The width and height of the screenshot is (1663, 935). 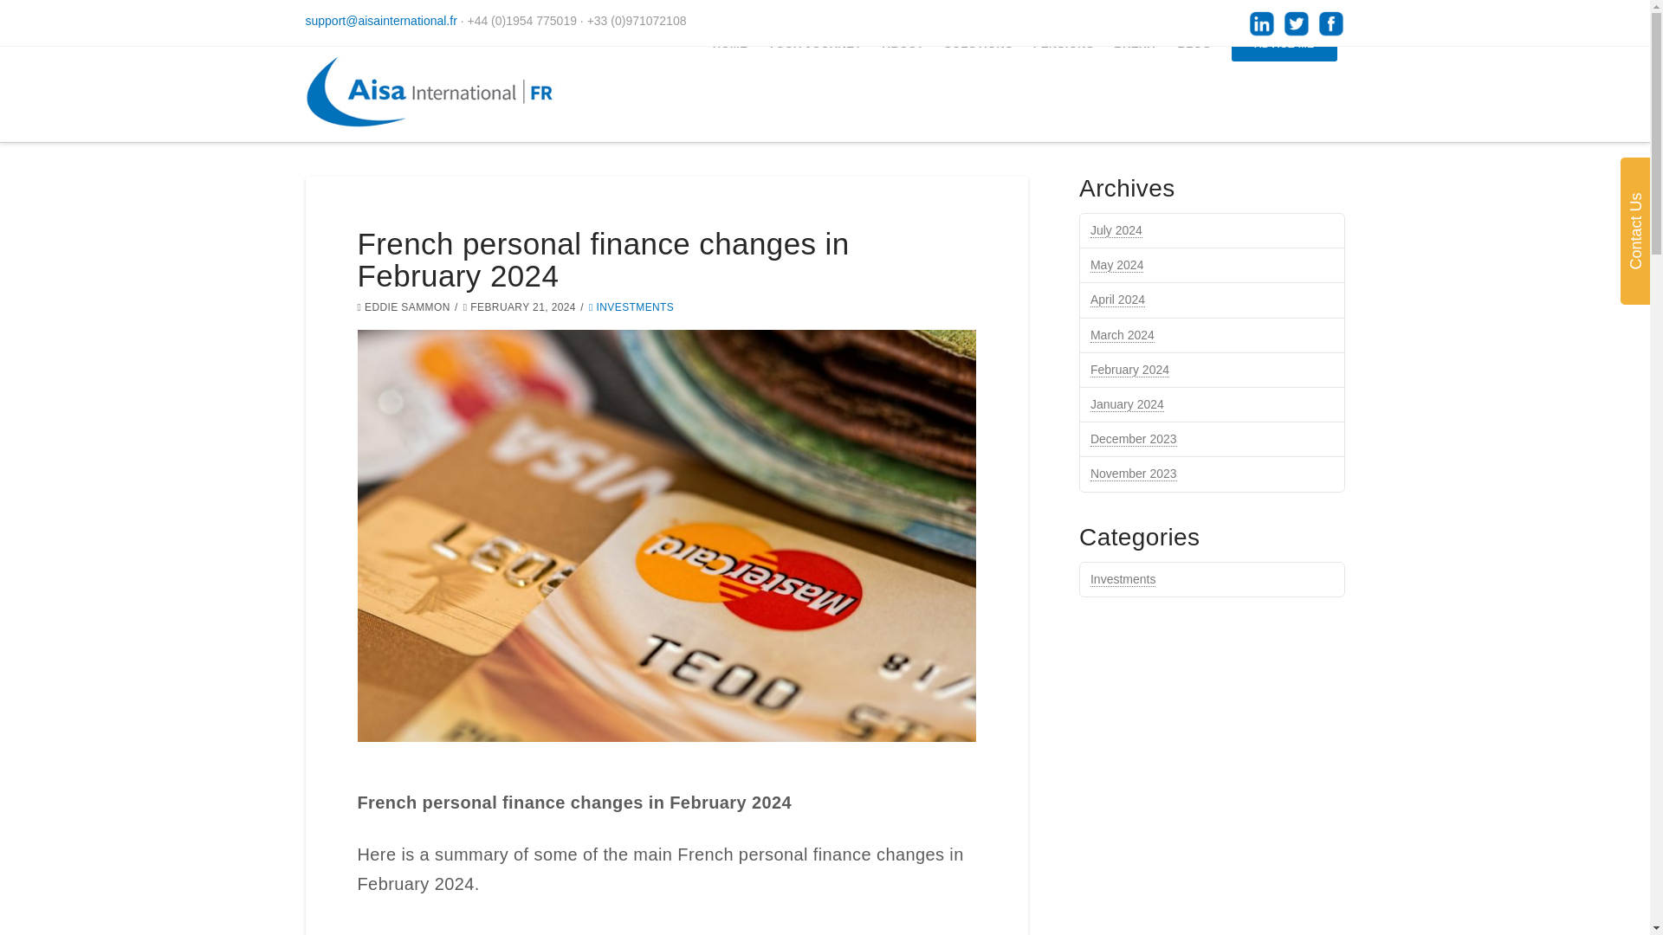 I want to click on YOUR JOURNEY, so click(x=812, y=86).